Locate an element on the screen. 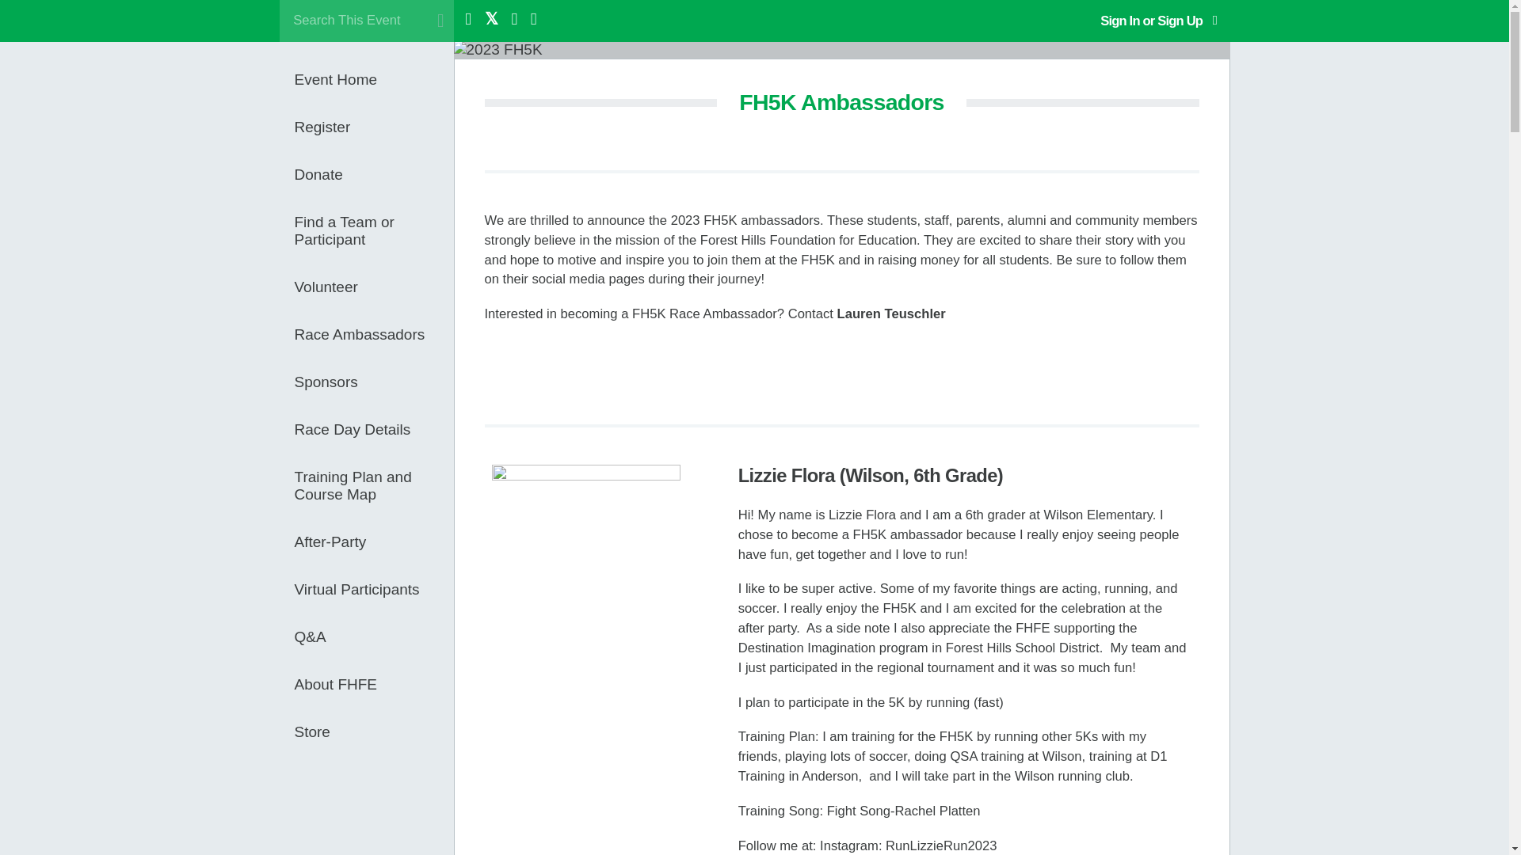 The height and width of the screenshot is (855, 1521). Training Plan and Course Map is located at coordinates (374, 486).